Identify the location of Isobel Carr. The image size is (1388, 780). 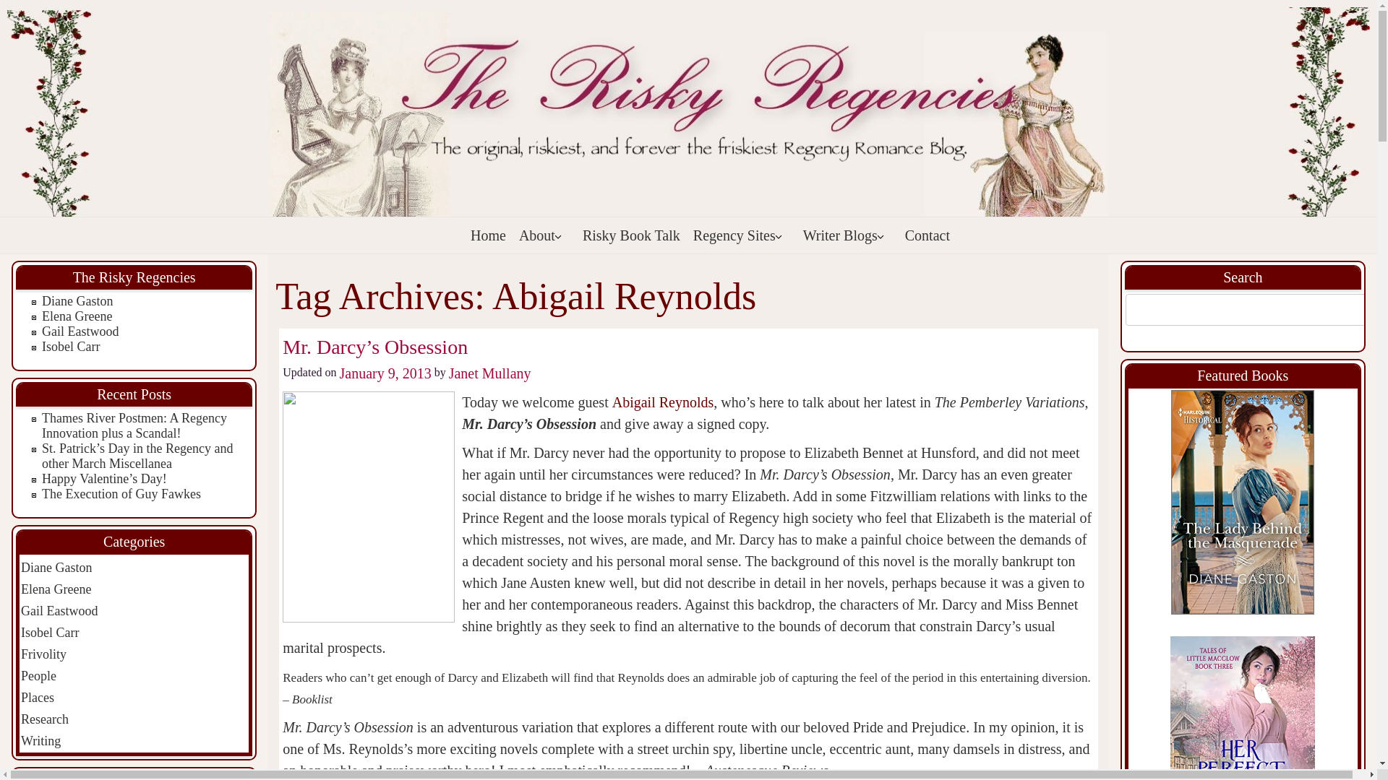
(71, 347).